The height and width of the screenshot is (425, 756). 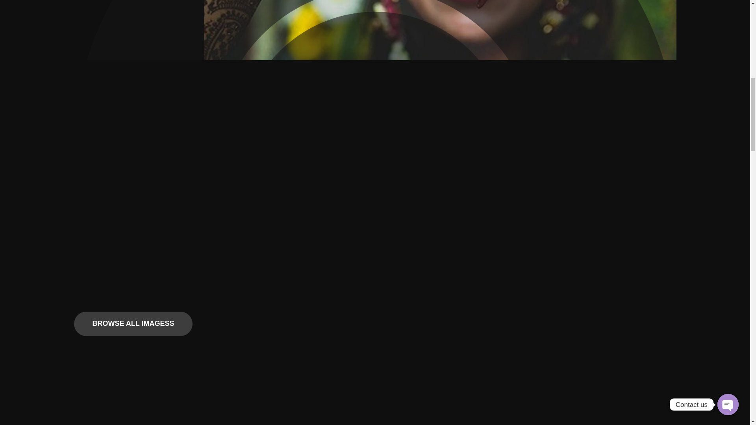 What do you see at coordinates (133, 323) in the screenshot?
I see `BROWSE ALL IMAGESS` at bounding box center [133, 323].